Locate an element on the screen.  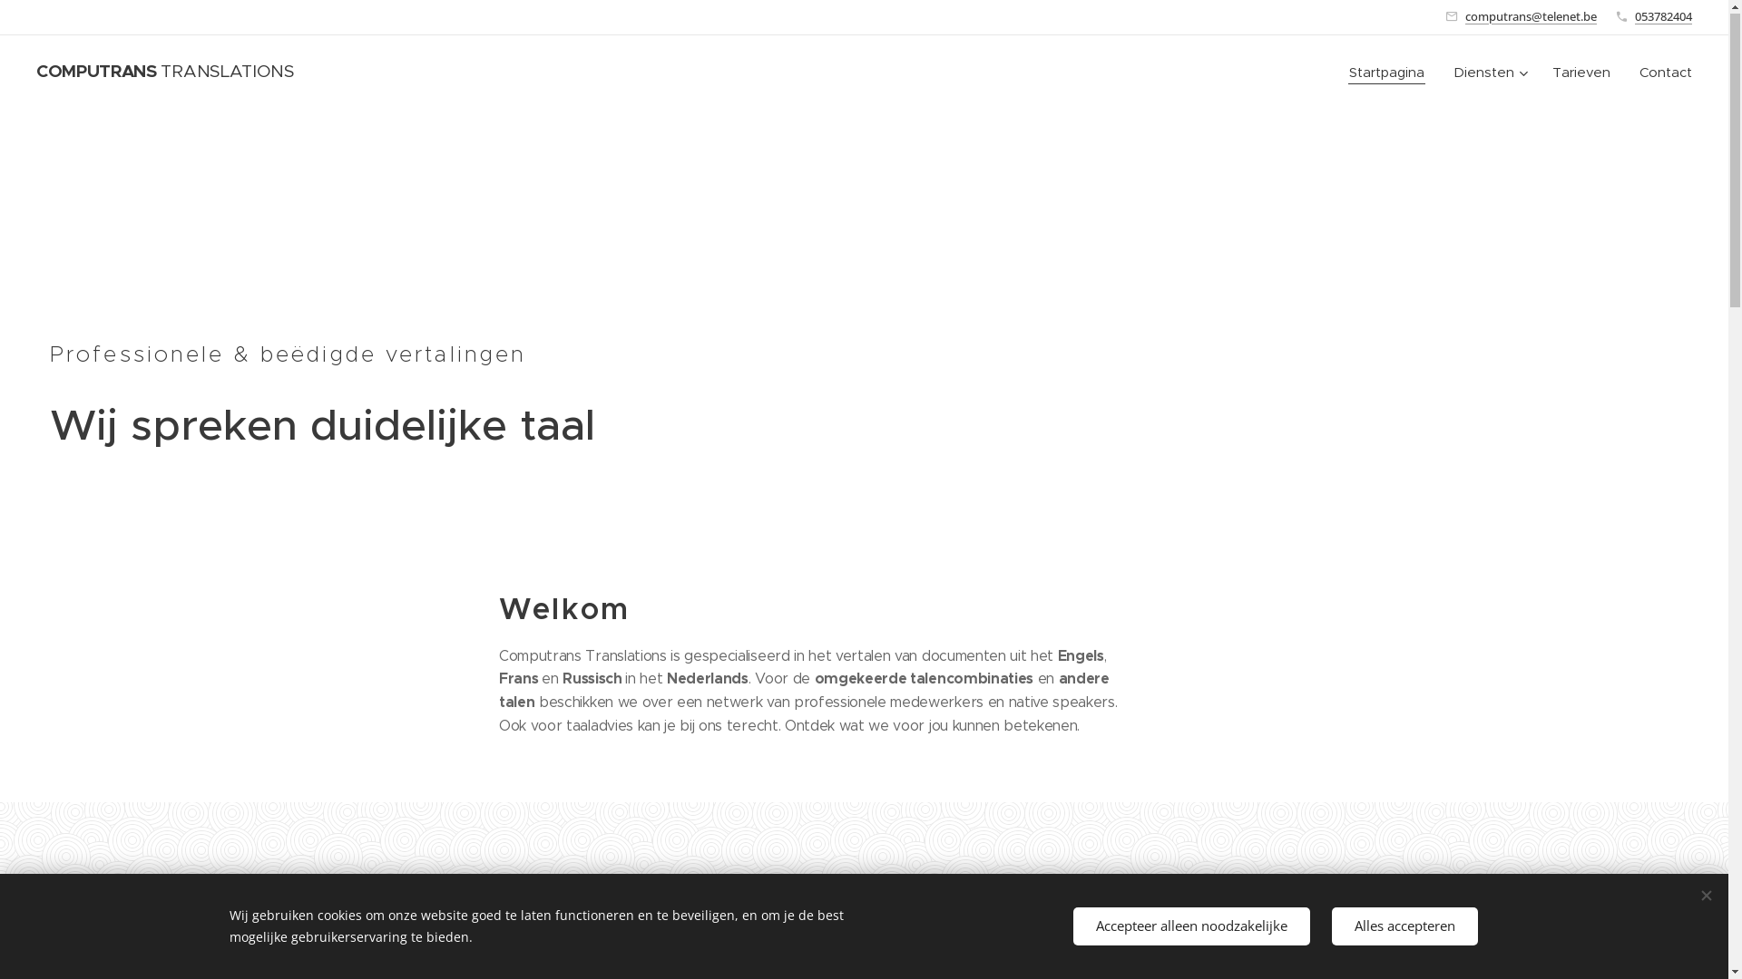
Tarieven is located at coordinates (1581, 73).